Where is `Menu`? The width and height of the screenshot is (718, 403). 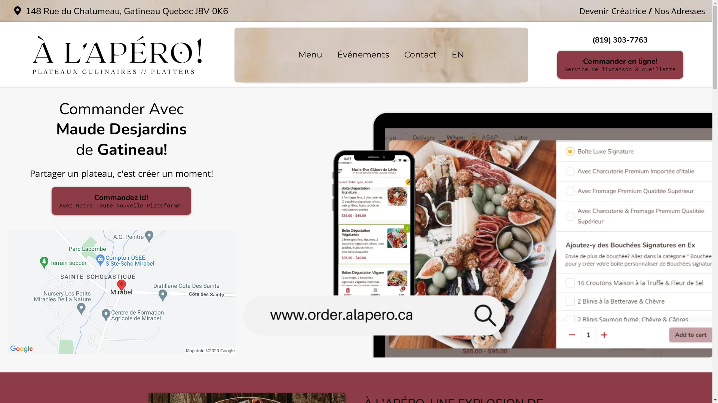
Menu is located at coordinates (310, 55).